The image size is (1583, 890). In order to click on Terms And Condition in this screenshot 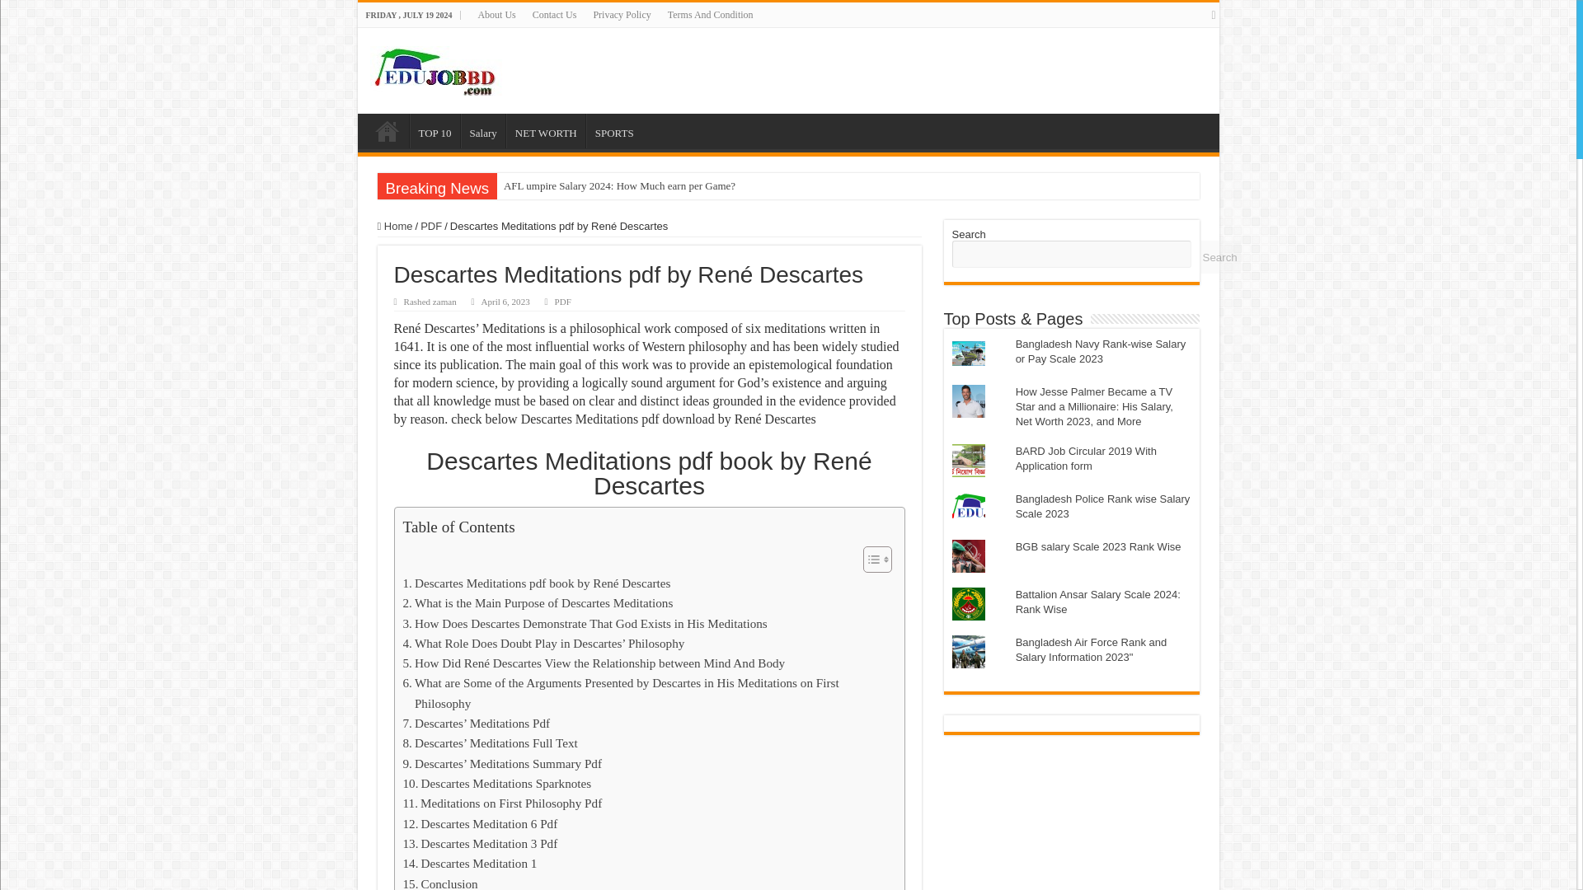, I will do `click(711, 15)`.